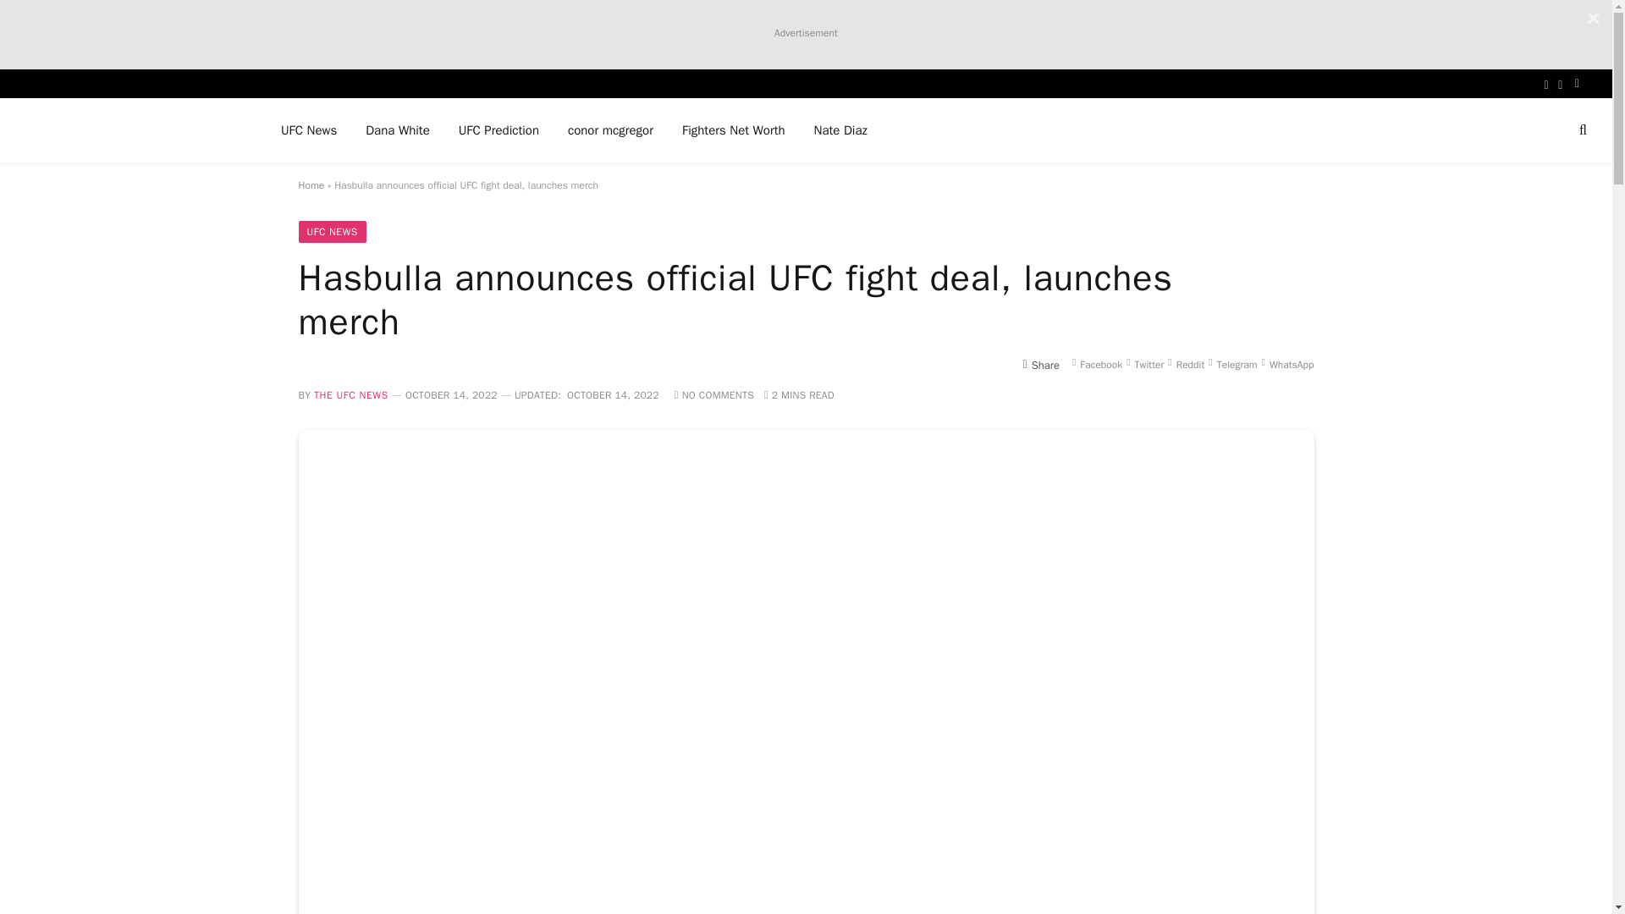 Image resolution: width=1625 pixels, height=914 pixels. Describe the element at coordinates (308, 130) in the screenshot. I see `UFC News` at that location.